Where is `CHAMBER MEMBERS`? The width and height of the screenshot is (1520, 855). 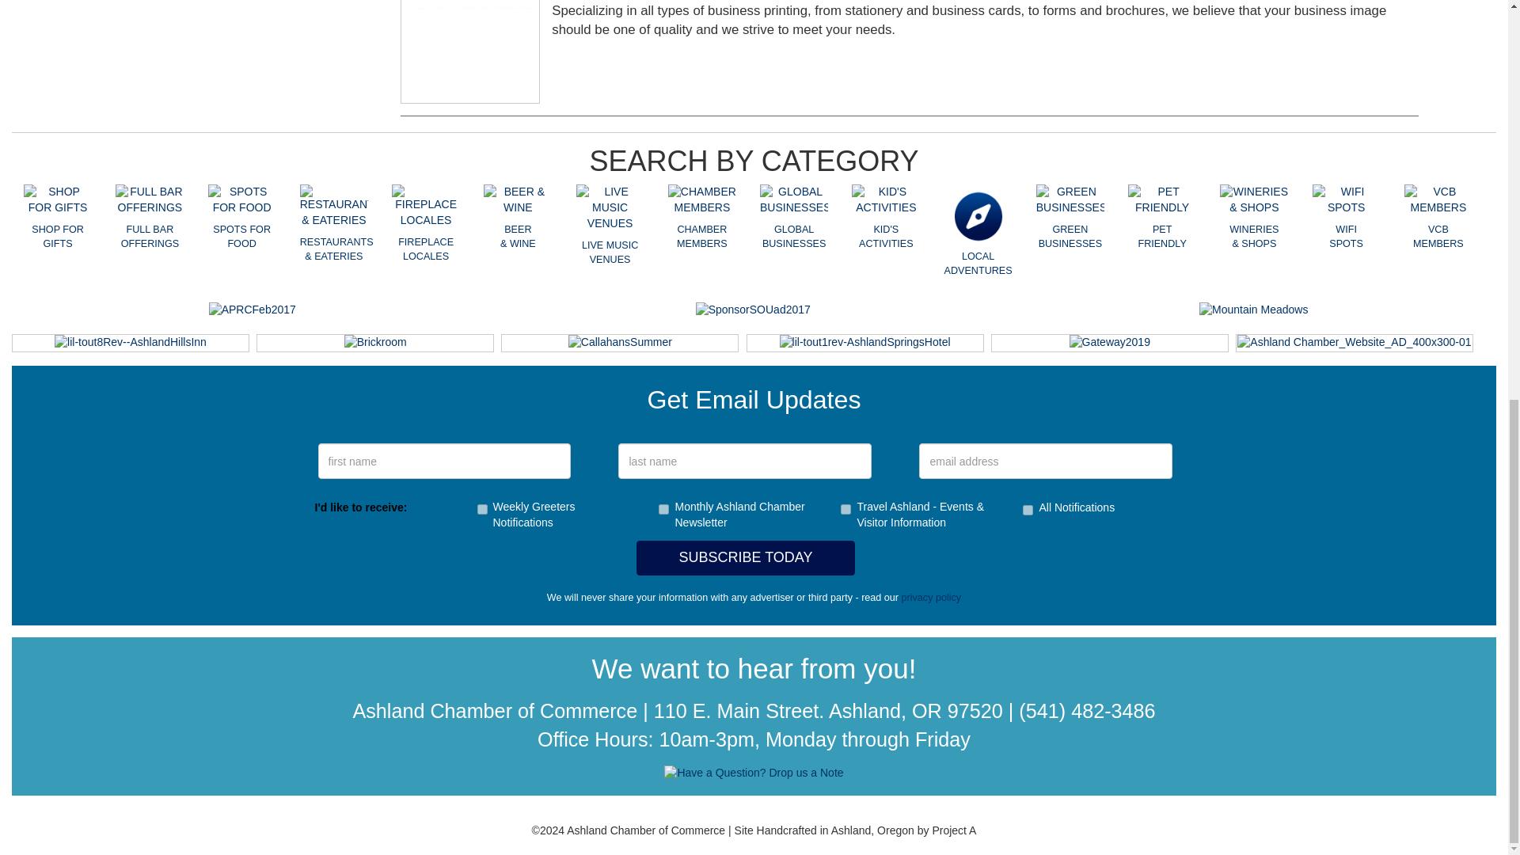
CHAMBER MEMBERS is located at coordinates (701, 200).